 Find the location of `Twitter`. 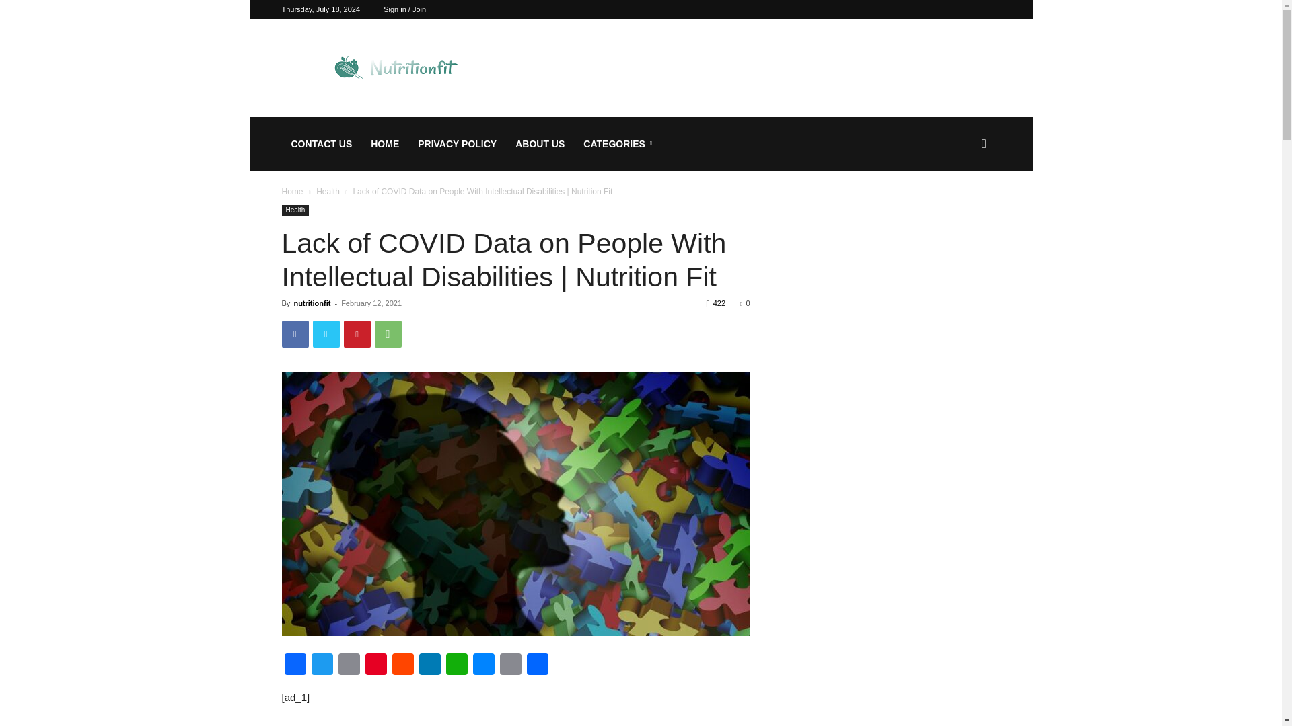

Twitter is located at coordinates (322, 665).